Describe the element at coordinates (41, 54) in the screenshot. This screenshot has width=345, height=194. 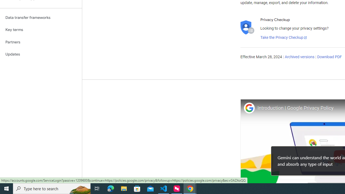
I see `Updates` at that location.